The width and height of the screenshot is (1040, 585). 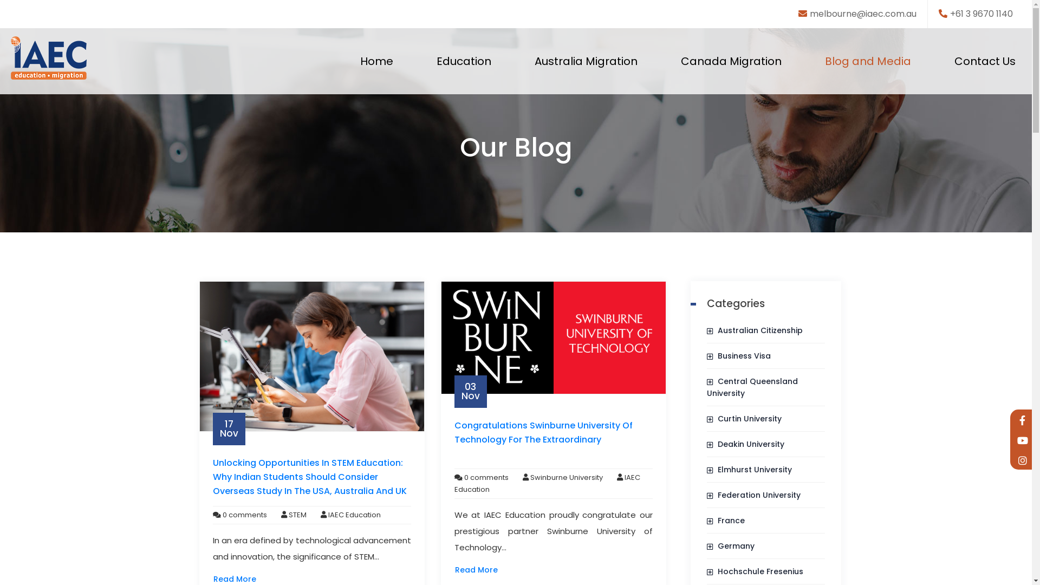 I want to click on Central Queensland University, so click(x=752, y=387).